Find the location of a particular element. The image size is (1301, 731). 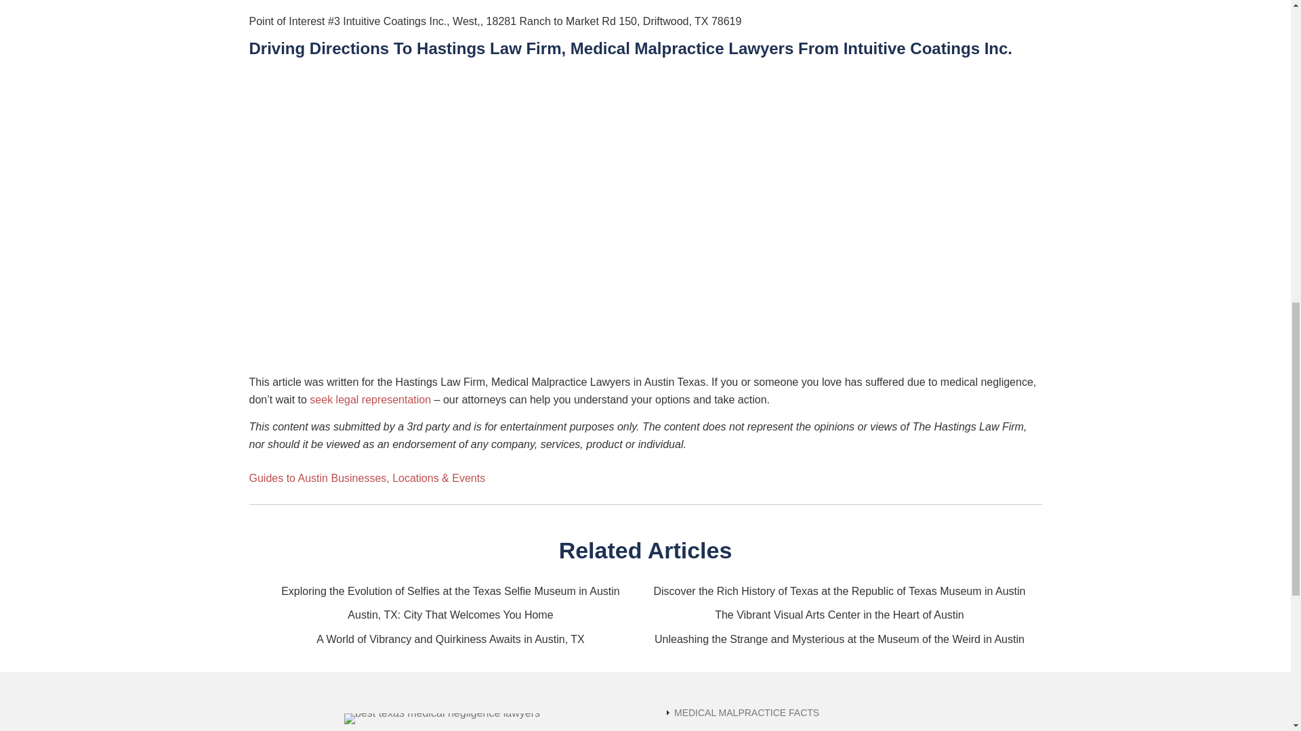

Austin, TX: City That Welcomes You Home is located at coordinates (450, 615).